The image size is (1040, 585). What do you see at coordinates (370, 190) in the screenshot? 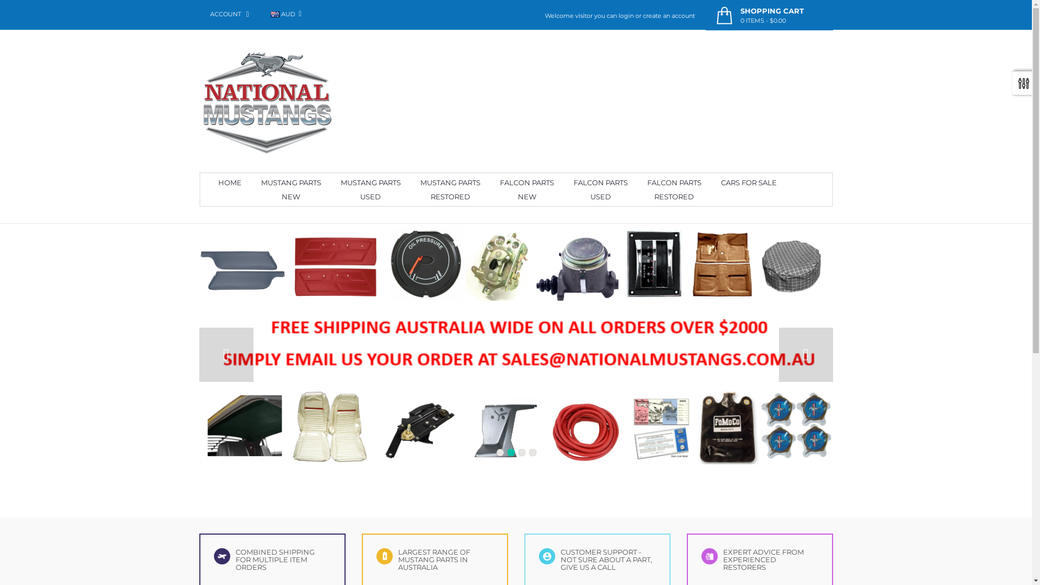
I see `MUSTANG PARTS
USED` at bounding box center [370, 190].